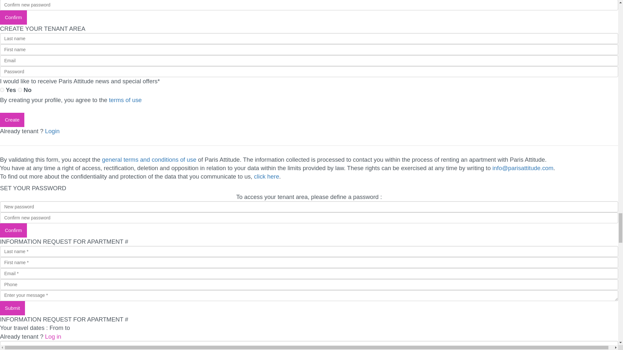 Image resolution: width=623 pixels, height=350 pixels. What do you see at coordinates (13, 17) in the screenshot?
I see `Confirm` at bounding box center [13, 17].